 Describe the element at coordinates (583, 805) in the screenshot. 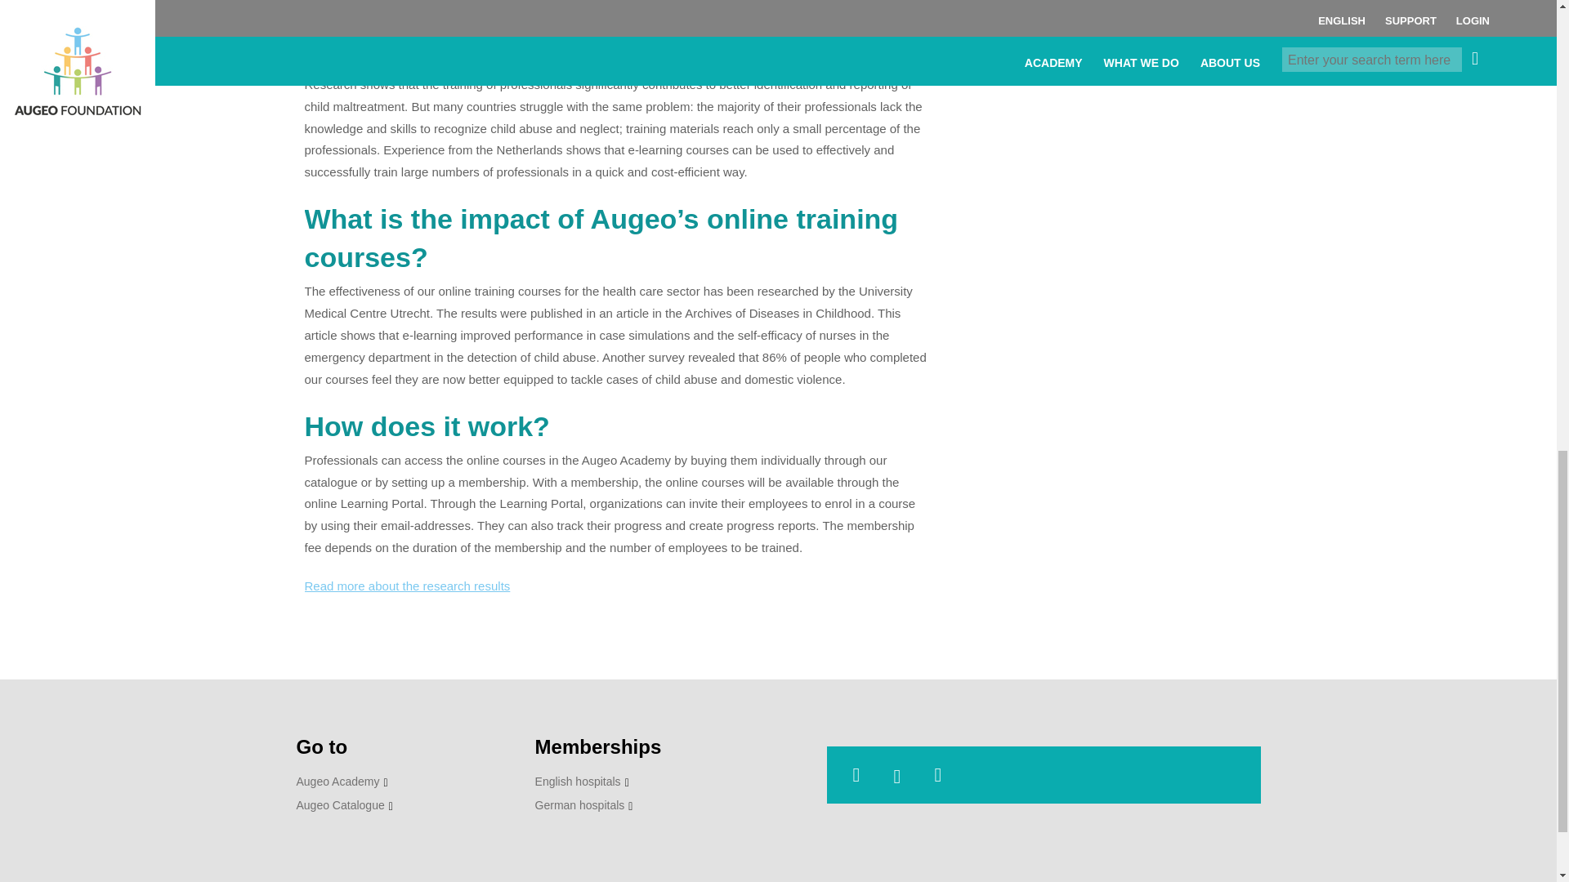

I see `German hospitals` at that location.